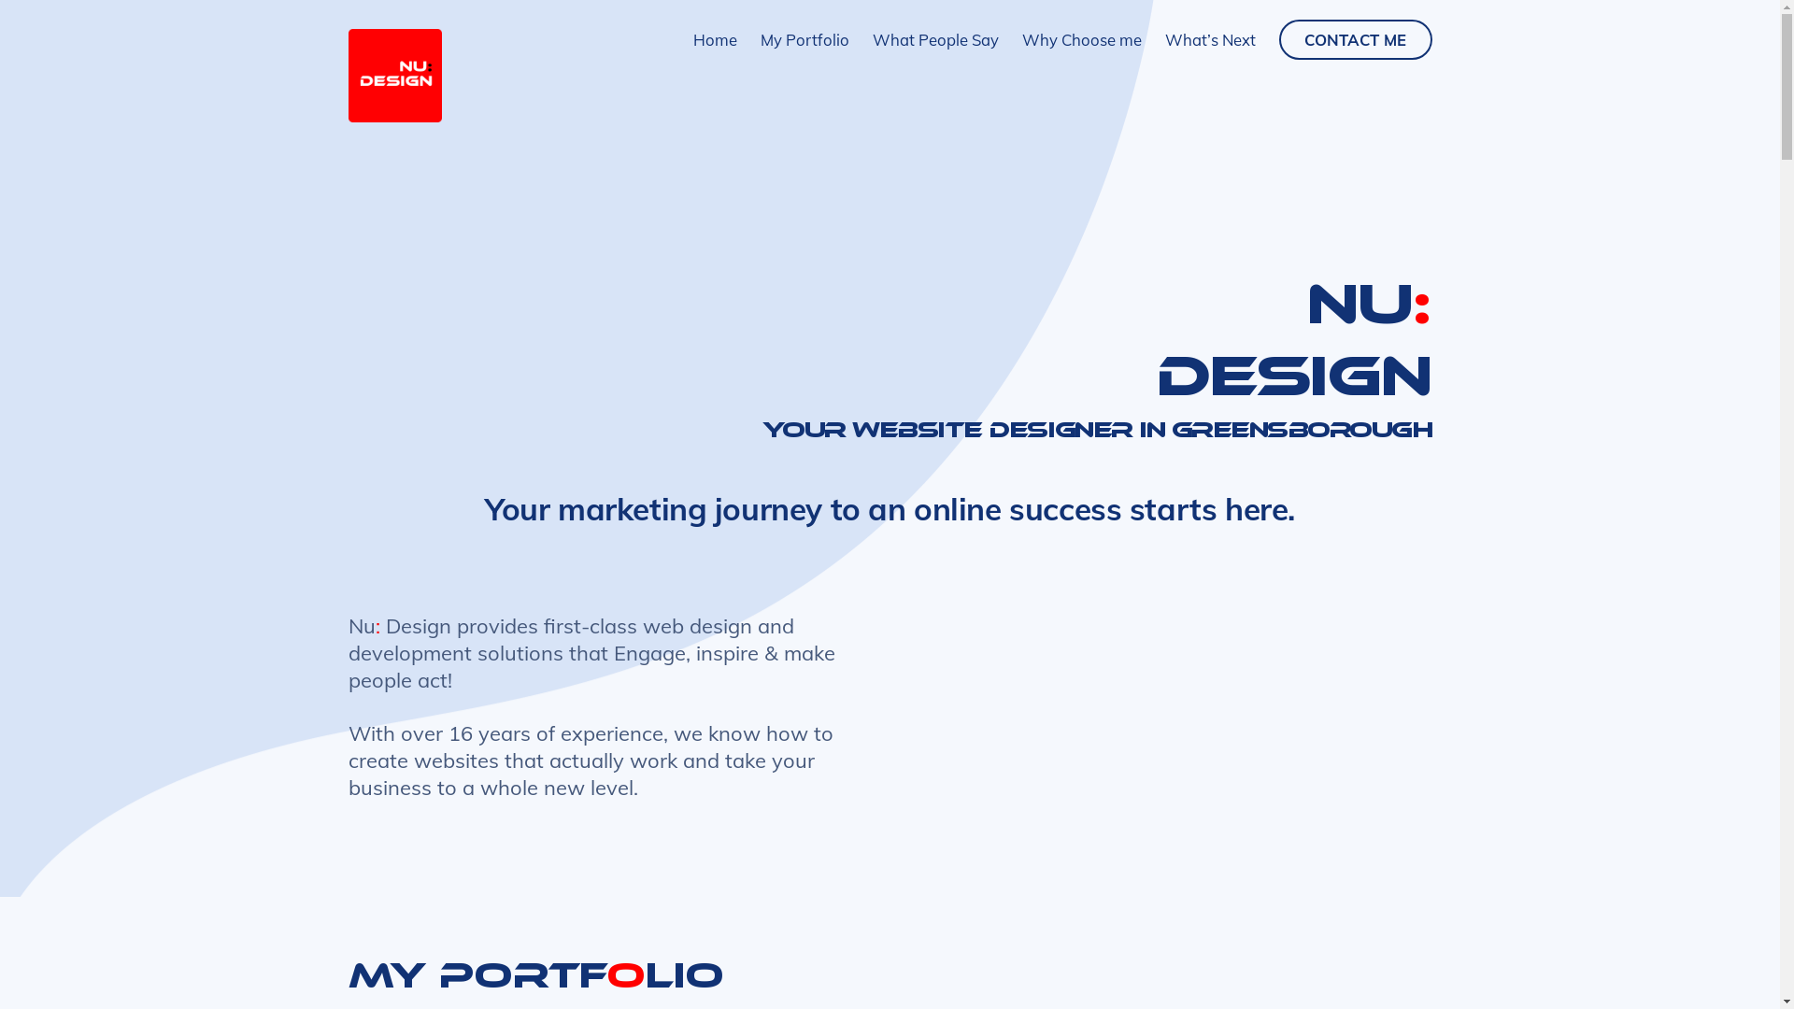 The height and width of the screenshot is (1009, 1794). Describe the element at coordinates (805, 39) in the screenshot. I see `My Portfolio` at that location.